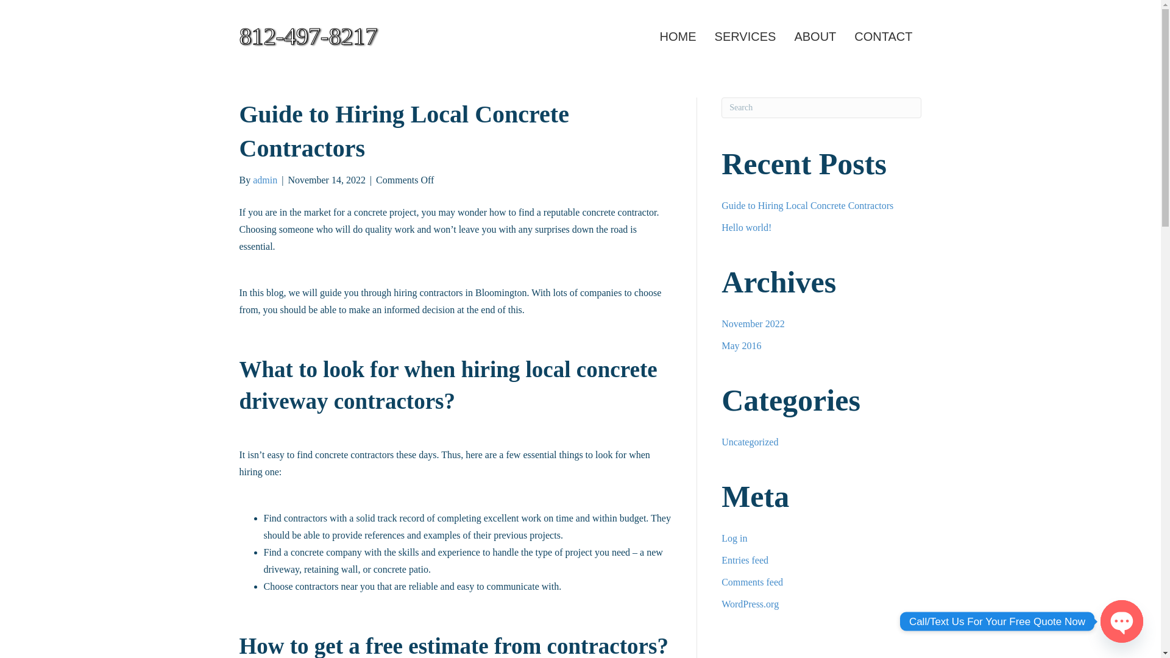  Describe the element at coordinates (750, 442) in the screenshot. I see `Uncategorized` at that location.